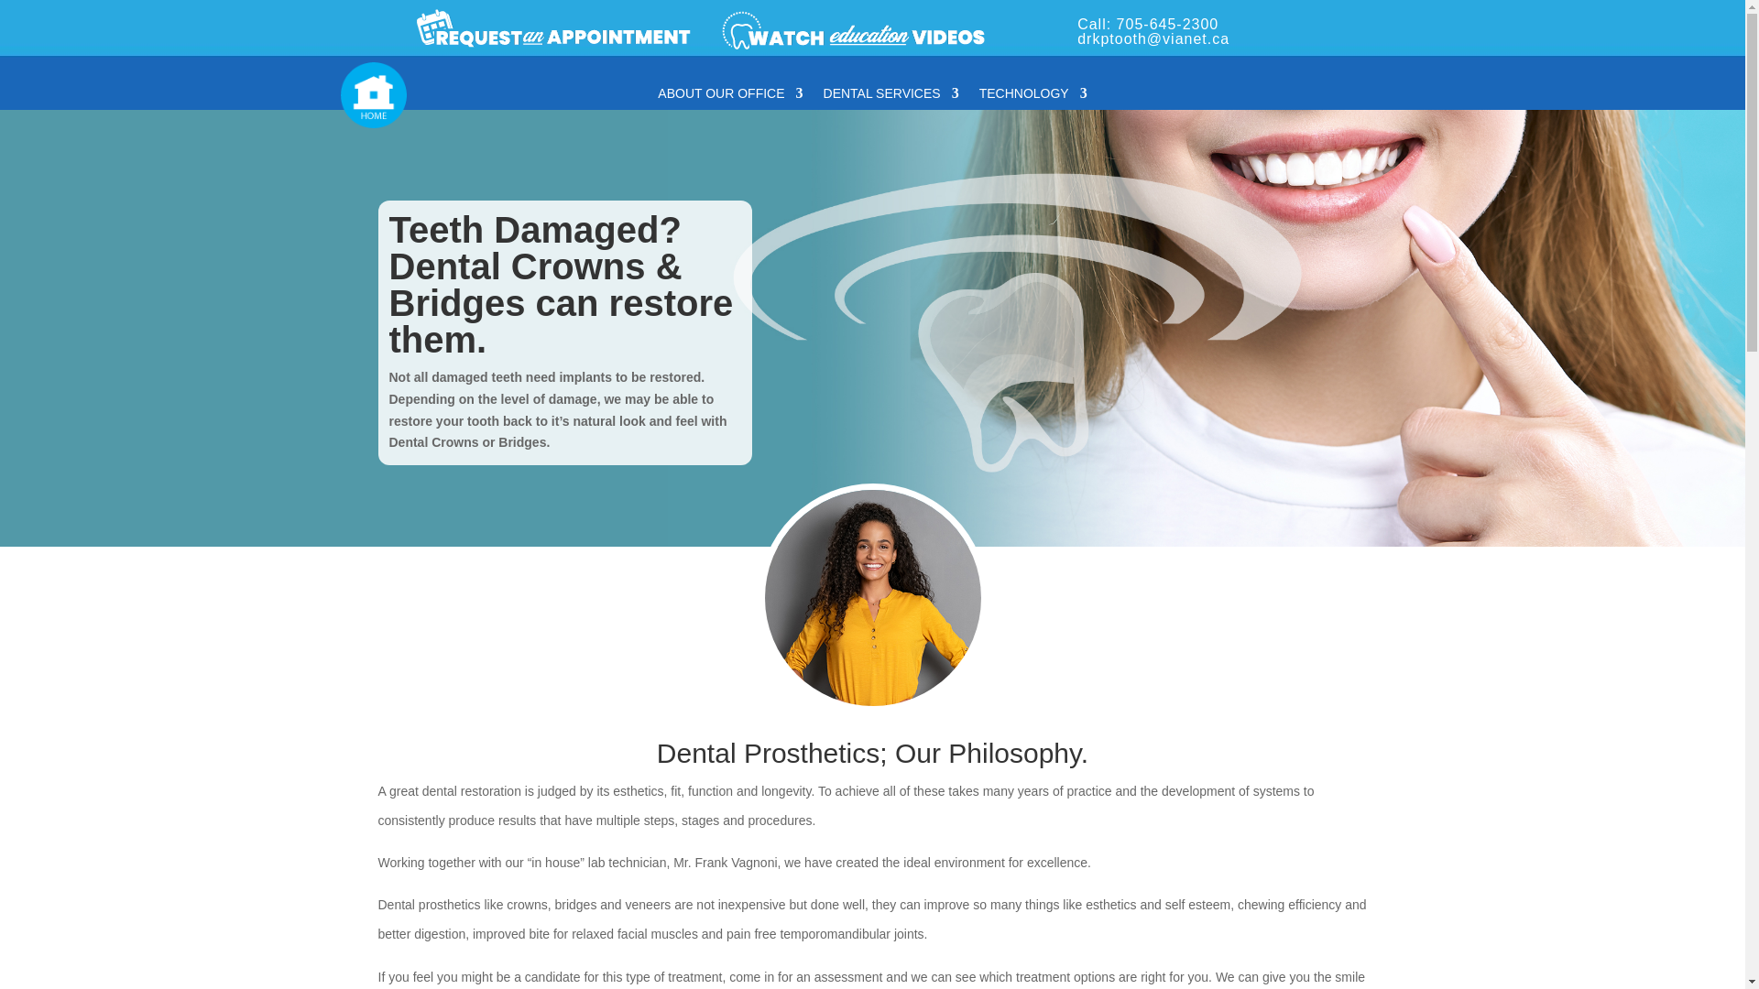 The height and width of the screenshot is (989, 1759). What do you see at coordinates (729, 97) in the screenshot?
I see `ABOUT OUR OFFICE` at bounding box center [729, 97].